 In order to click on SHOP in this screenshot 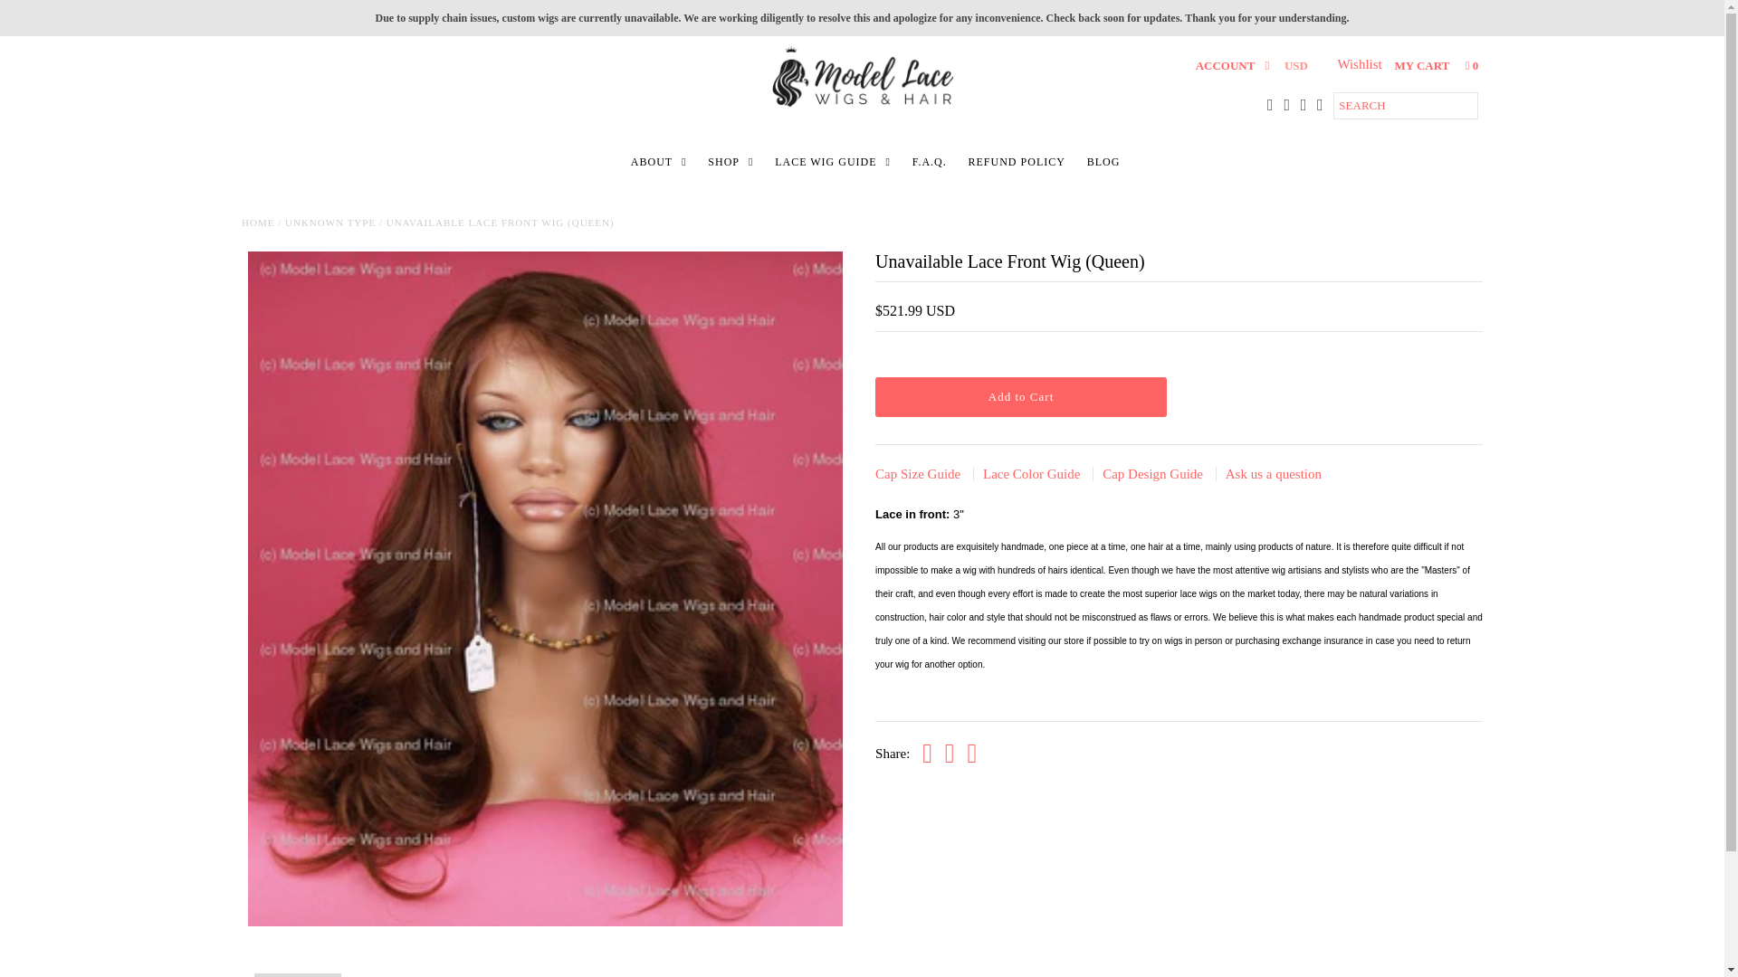, I will do `click(730, 162)`.